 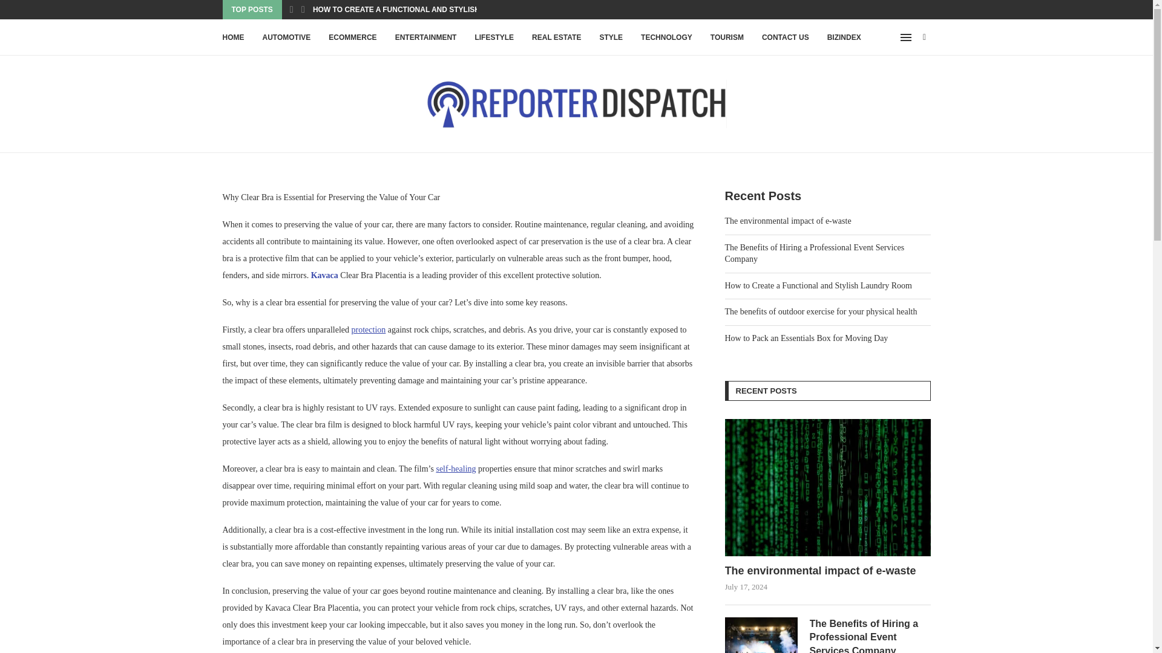 What do you see at coordinates (352, 37) in the screenshot?
I see `ECOMMERCE` at bounding box center [352, 37].